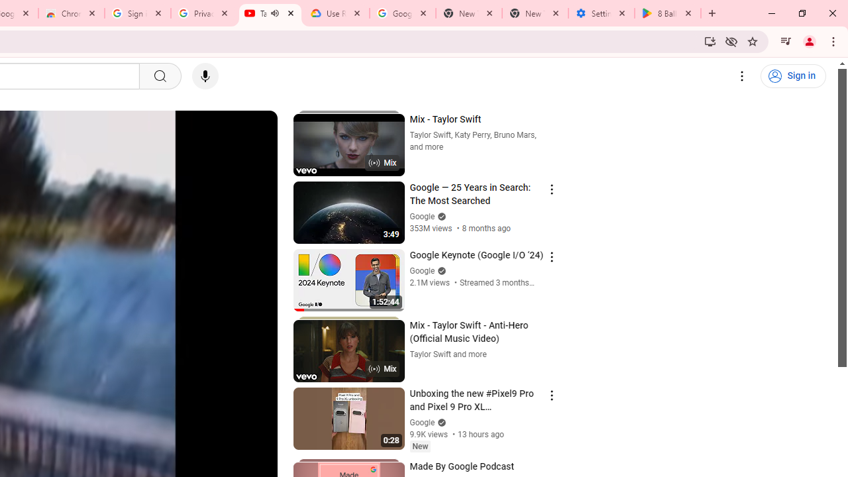  Describe the element at coordinates (420, 447) in the screenshot. I see `New` at that location.